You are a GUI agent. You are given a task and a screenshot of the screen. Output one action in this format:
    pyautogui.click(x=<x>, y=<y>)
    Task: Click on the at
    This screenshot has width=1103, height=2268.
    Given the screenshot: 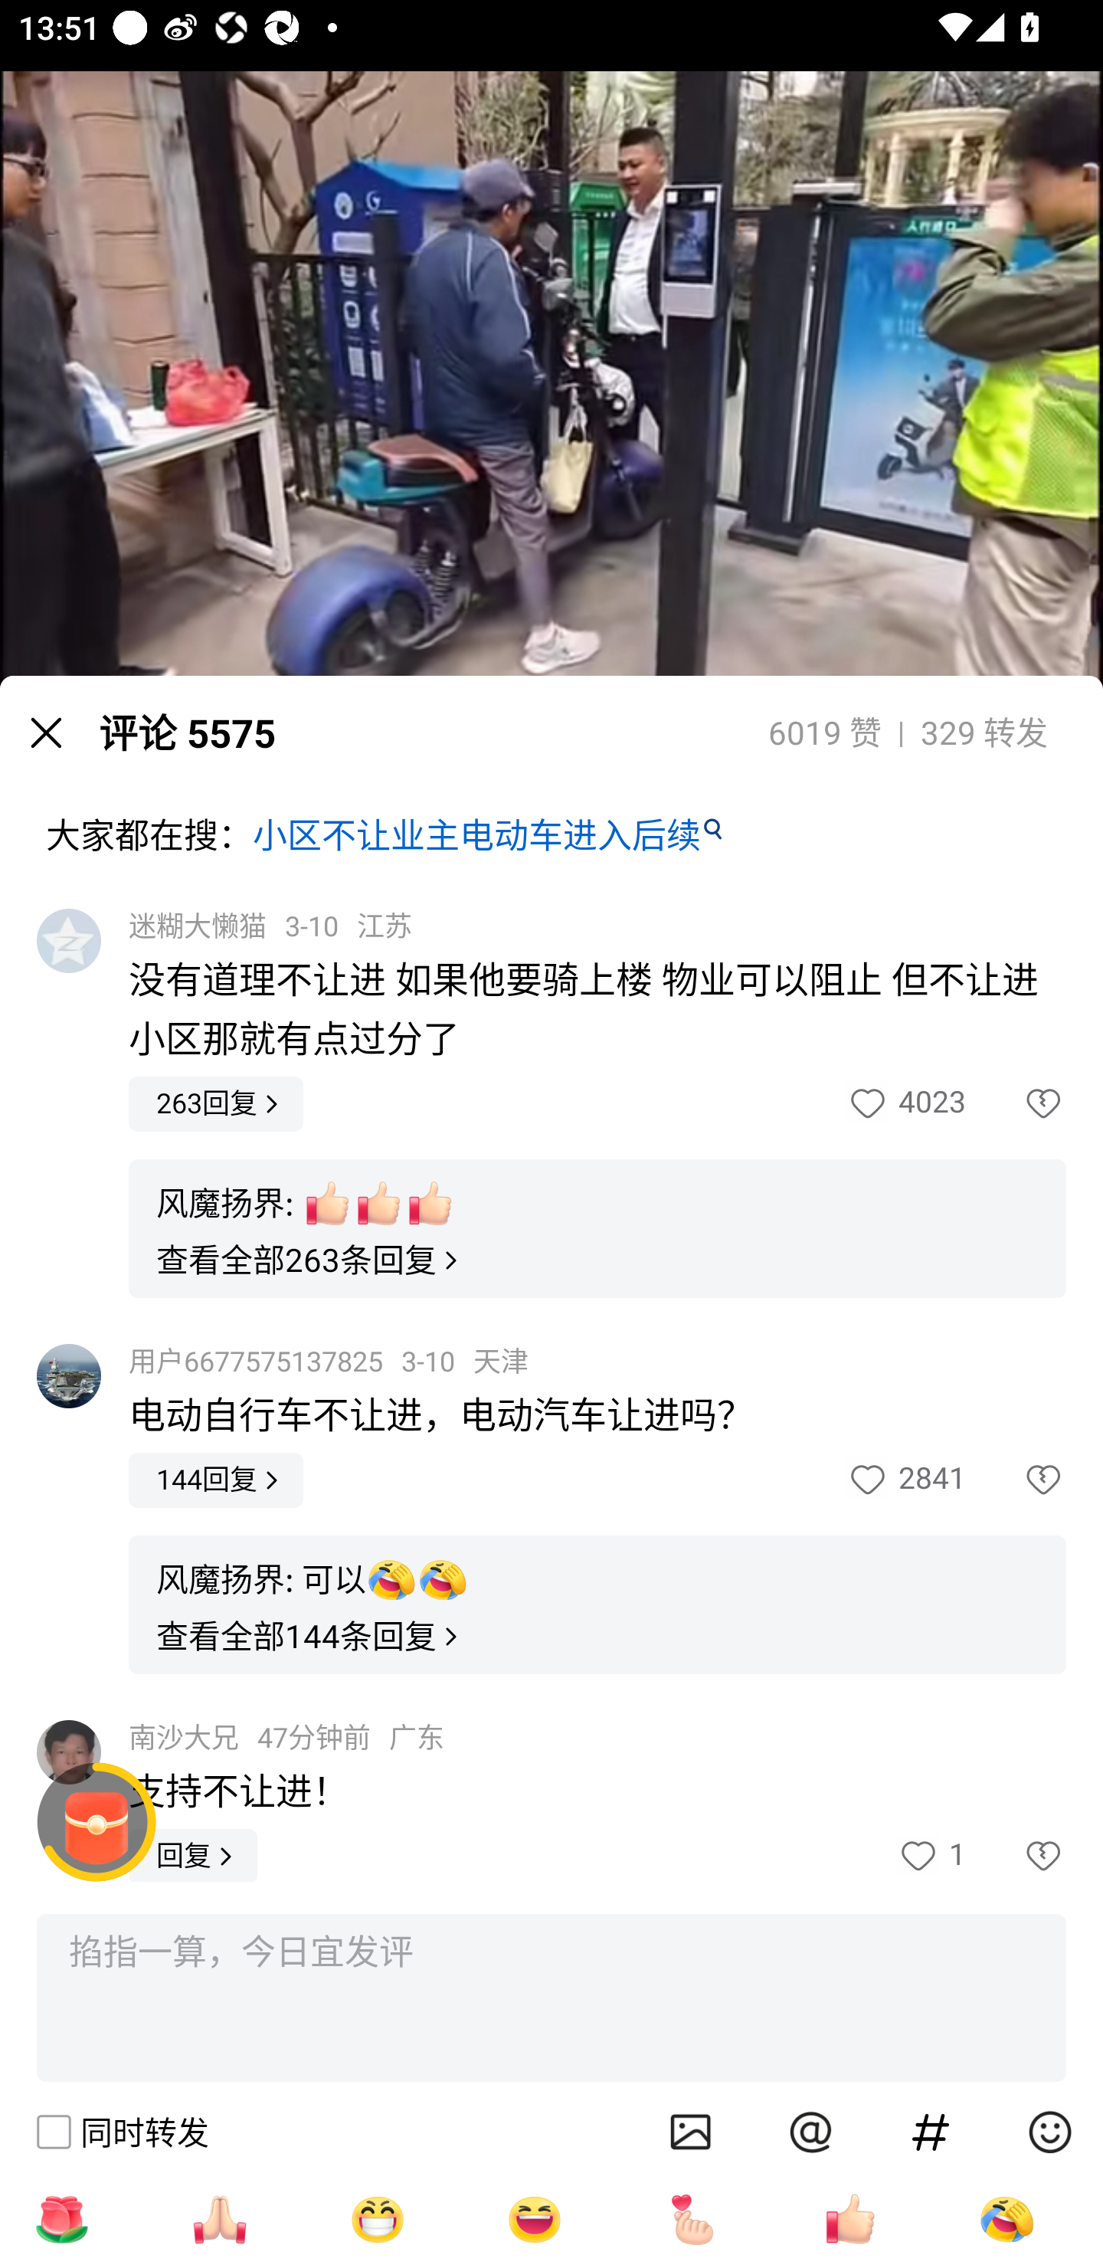 What is the action you would take?
    pyautogui.click(x=810, y=2132)
    